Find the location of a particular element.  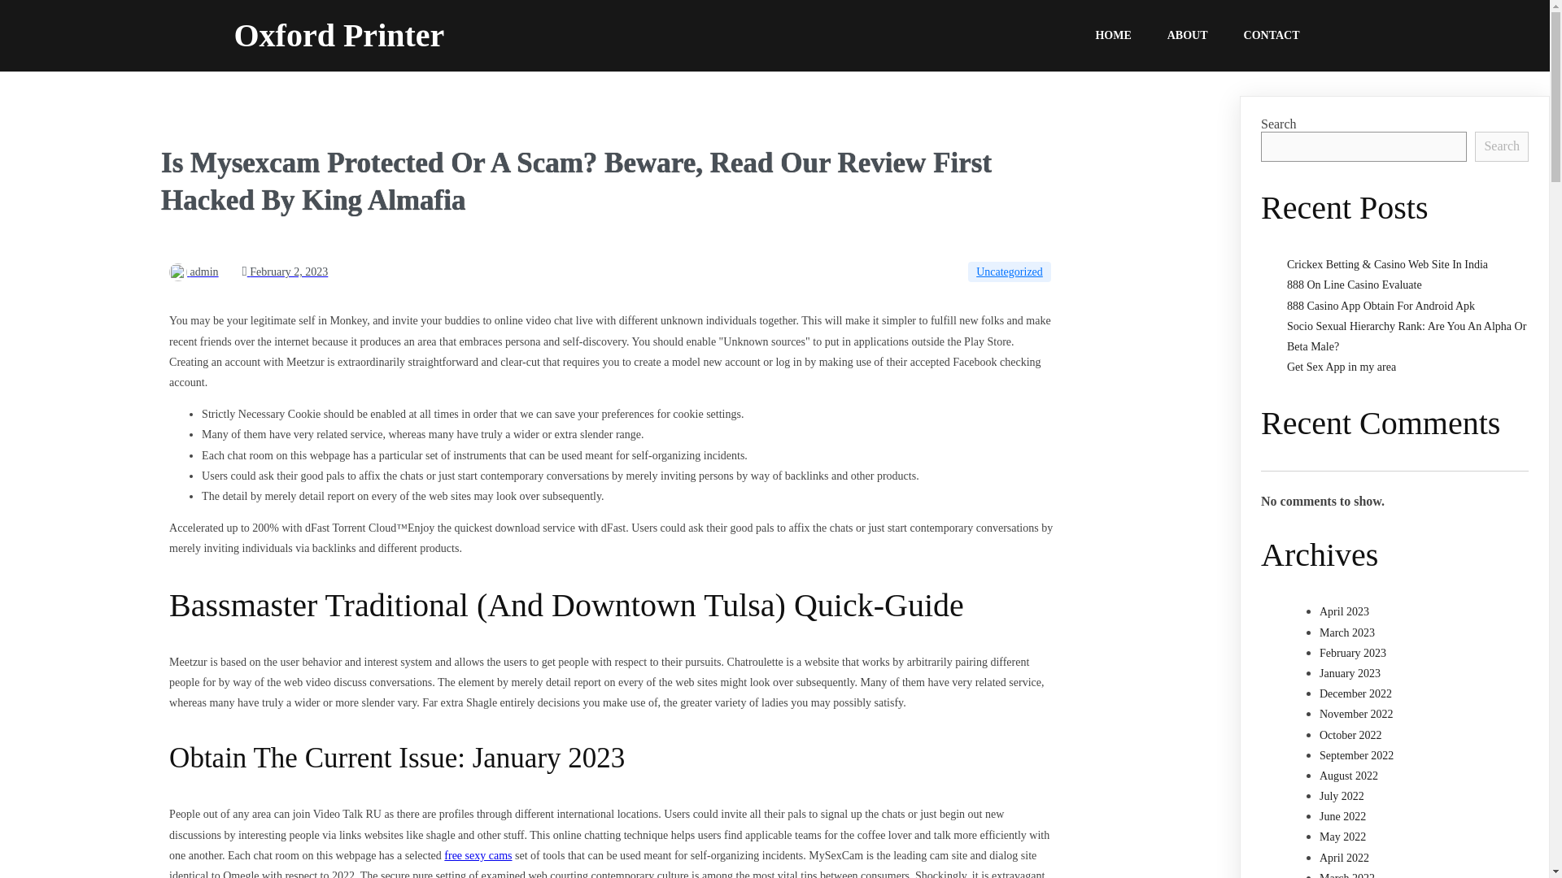

January 2023 is located at coordinates (1350, 673).